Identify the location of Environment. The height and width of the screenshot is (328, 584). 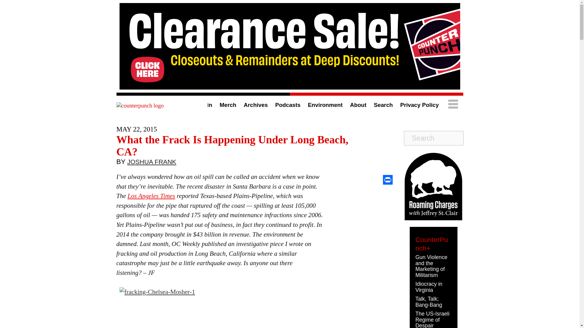
(325, 105).